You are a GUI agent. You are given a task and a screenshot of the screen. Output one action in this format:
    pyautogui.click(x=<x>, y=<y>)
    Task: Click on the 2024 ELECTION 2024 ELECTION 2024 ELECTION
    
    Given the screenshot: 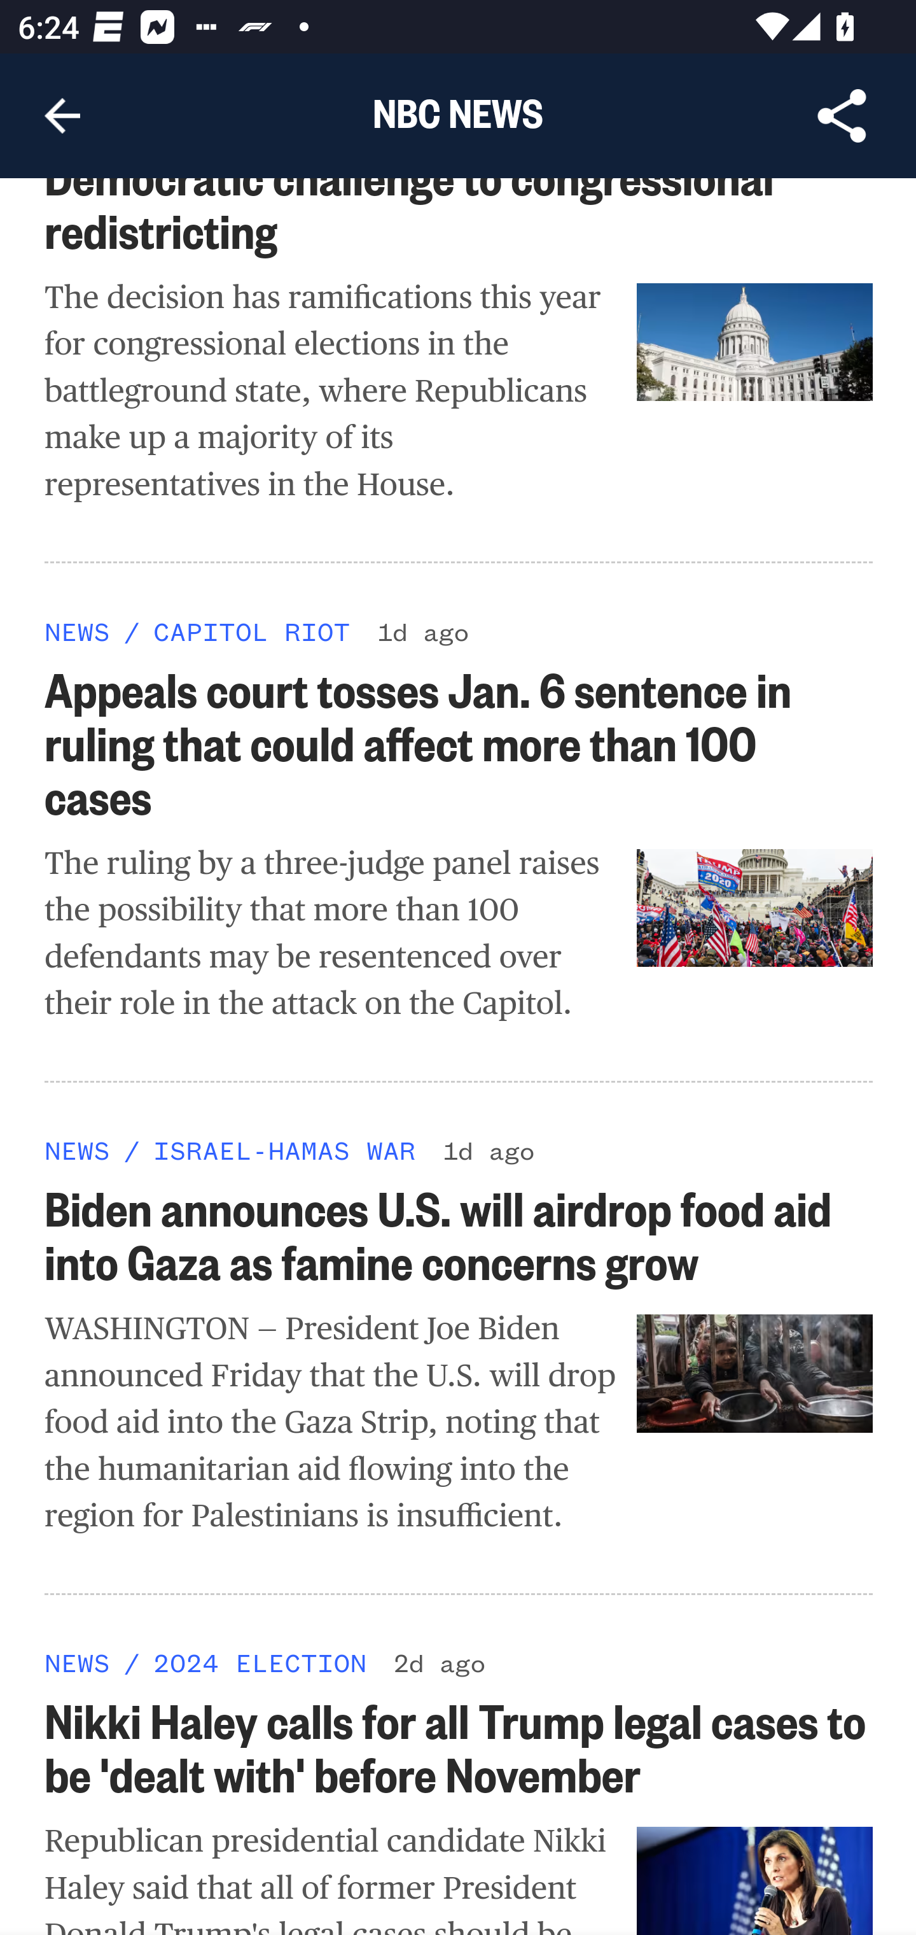 What is the action you would take?
    pyautogui.click(x=259, y=1662)
    